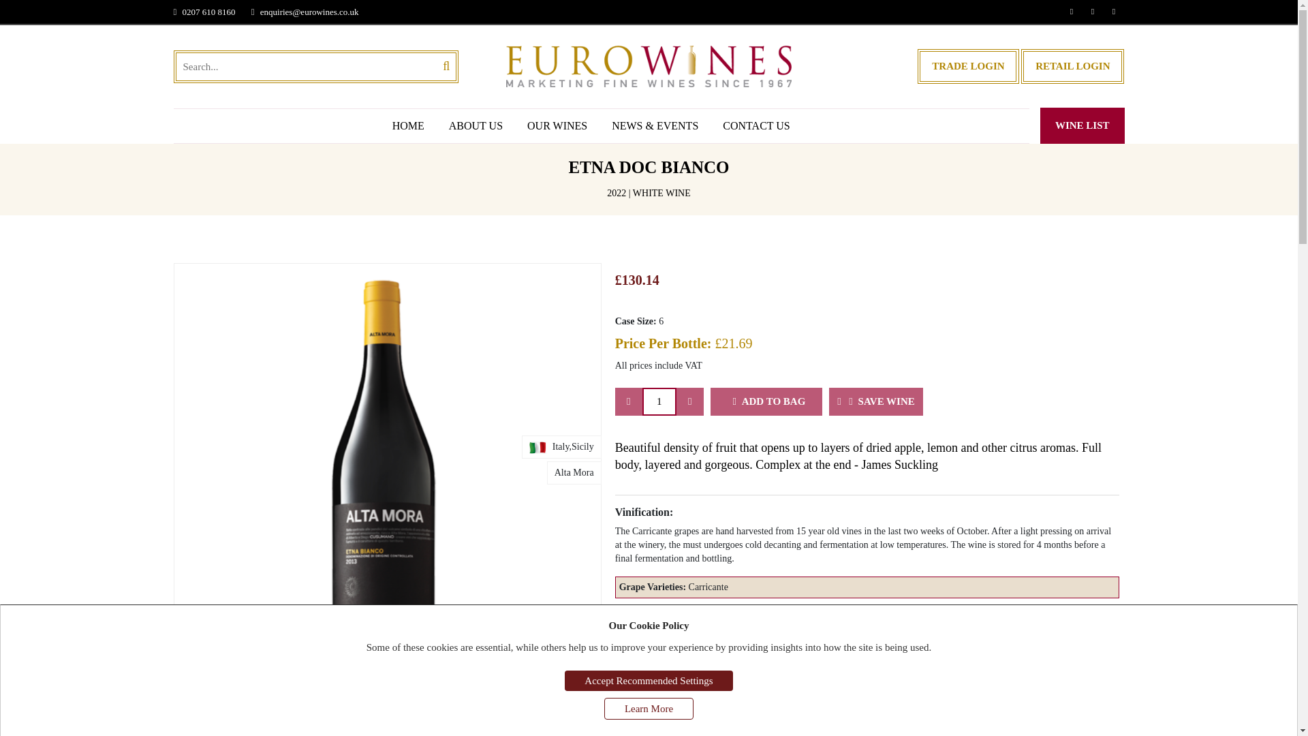  Describe the element at coordinates (1082, 125) in the screenshot. I see `WINE LIST` at that location.